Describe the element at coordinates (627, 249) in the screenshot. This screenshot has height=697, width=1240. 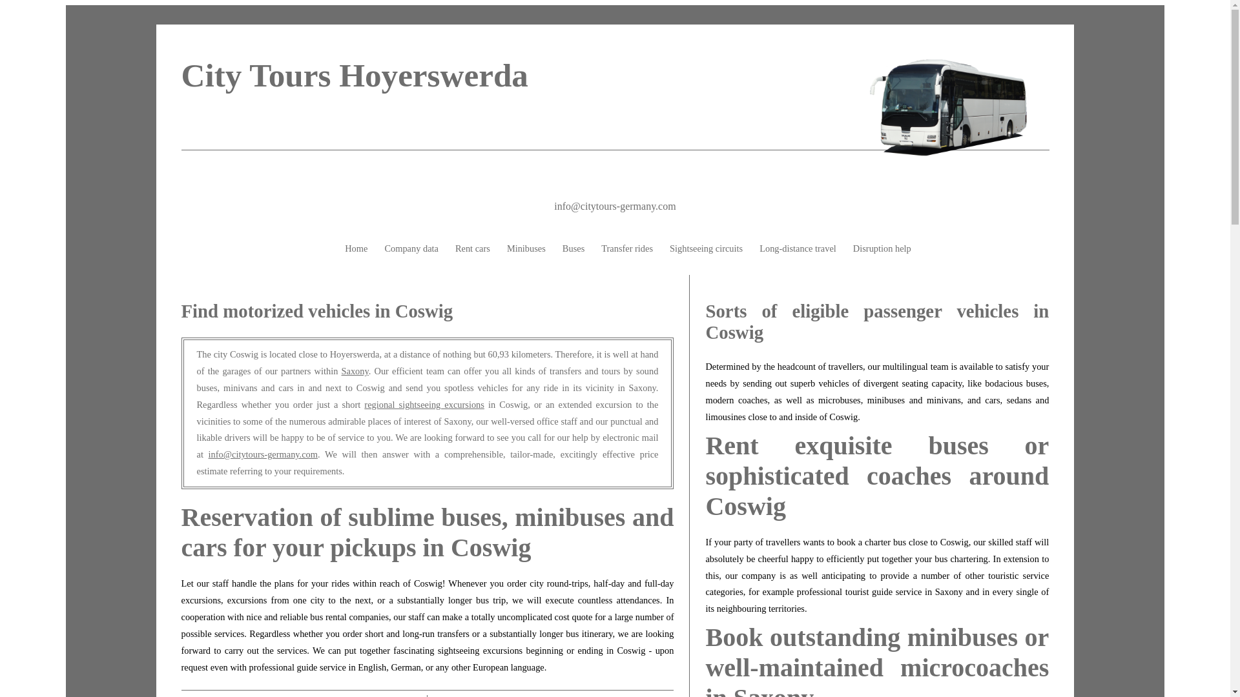
I see `Transfer rides in Hoyerswerda` at that location.